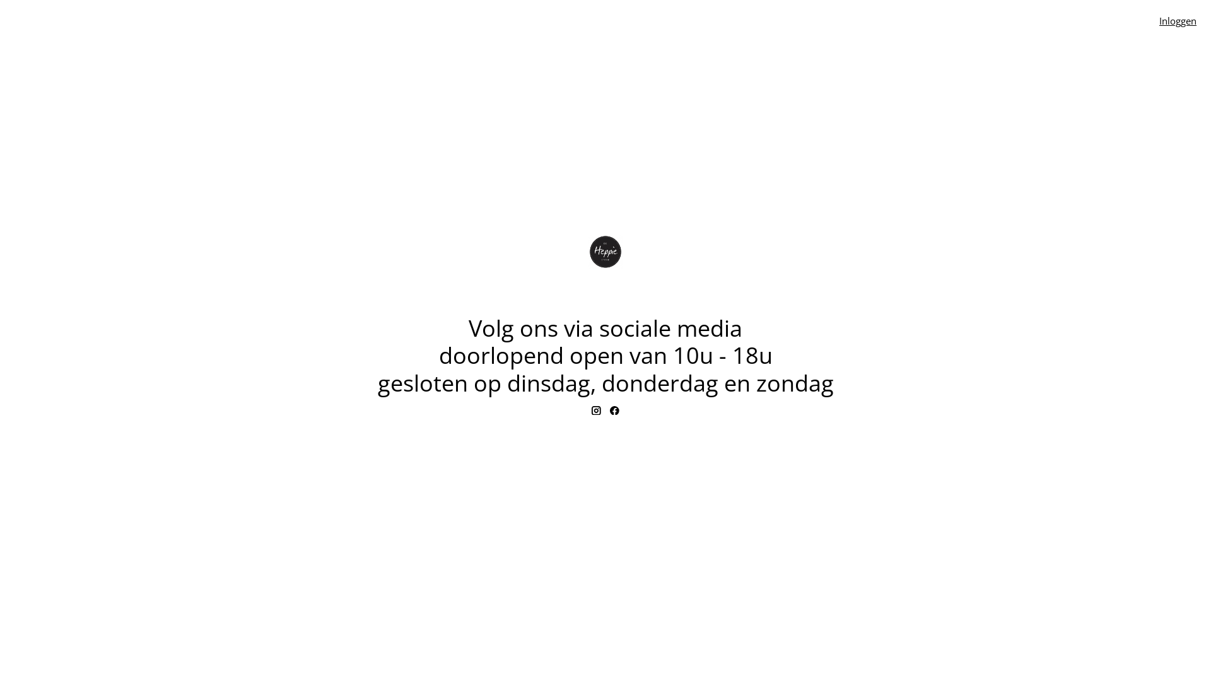 This screenshot has height=681, width=1211. I want to click on De Heppie Store, so click(605, 252).